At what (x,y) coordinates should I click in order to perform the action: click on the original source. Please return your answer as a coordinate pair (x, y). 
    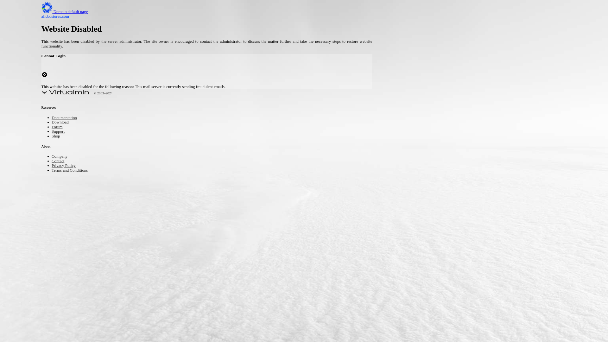
    Looking at the image, I should click on (358, 296).